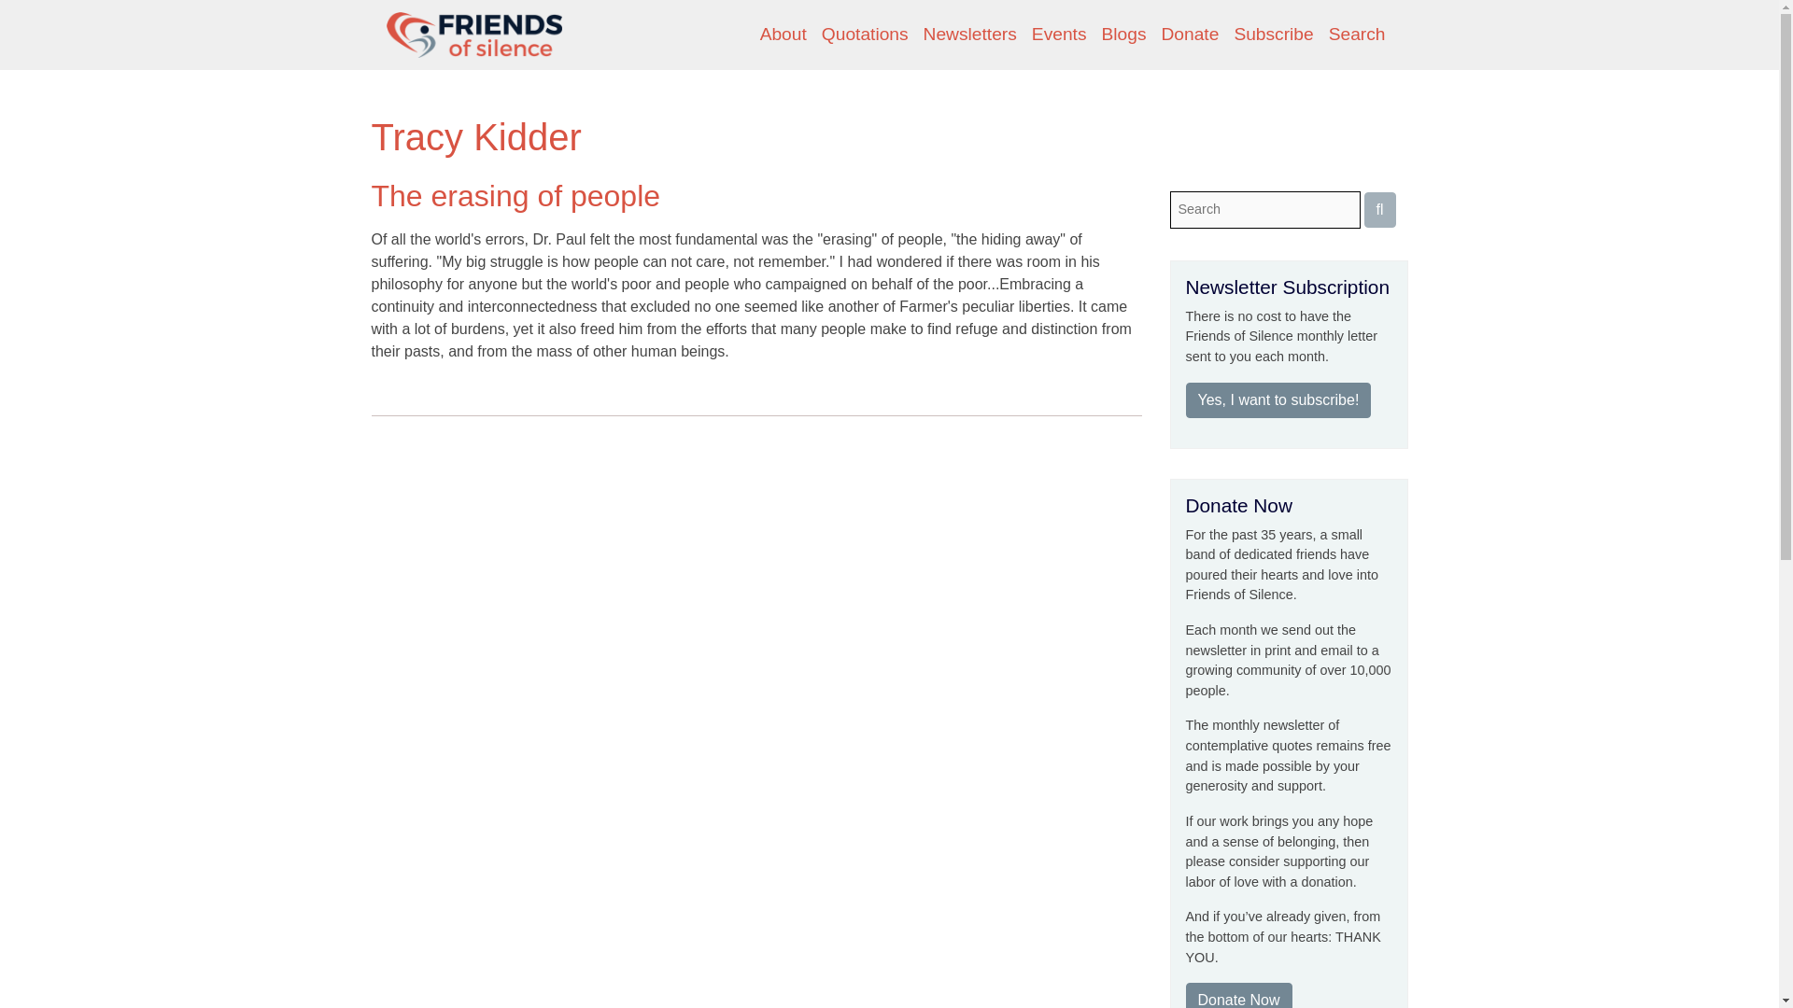 This screenshot has width=1793, height=1008. What do you see at coordinates (1059, 35) in the screenshot?
I see `Events` at bounding box center [1059, 35].